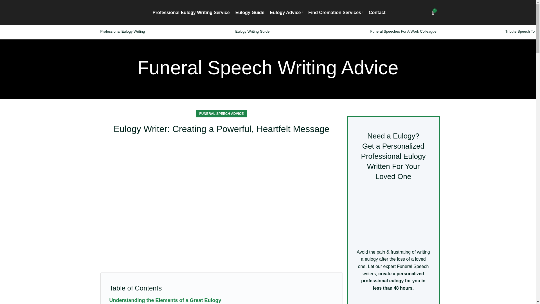 The height and width of the screenshot is (304, 540). What do you see at coordinates (393, 215) in the screenshot?
I see `professional eulogy writing service sidebar` at bounding box center [393, 215].